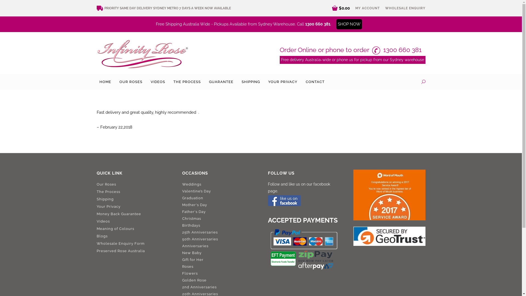  What do you see at coordinates (251, 82) in the screenshot?
I see `SHIPPING` at bounding box center [251, 82].